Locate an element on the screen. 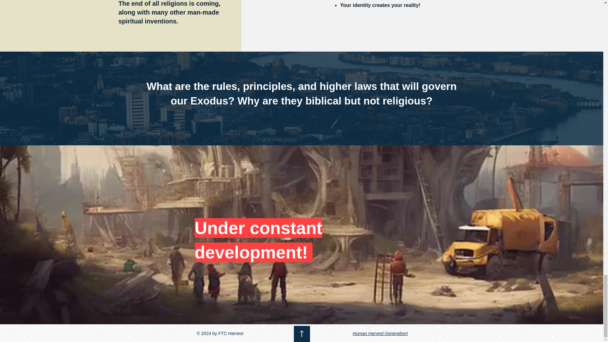 The image size is (608, 342). Human Harvest Generation! is located at coordinates (380, 333).